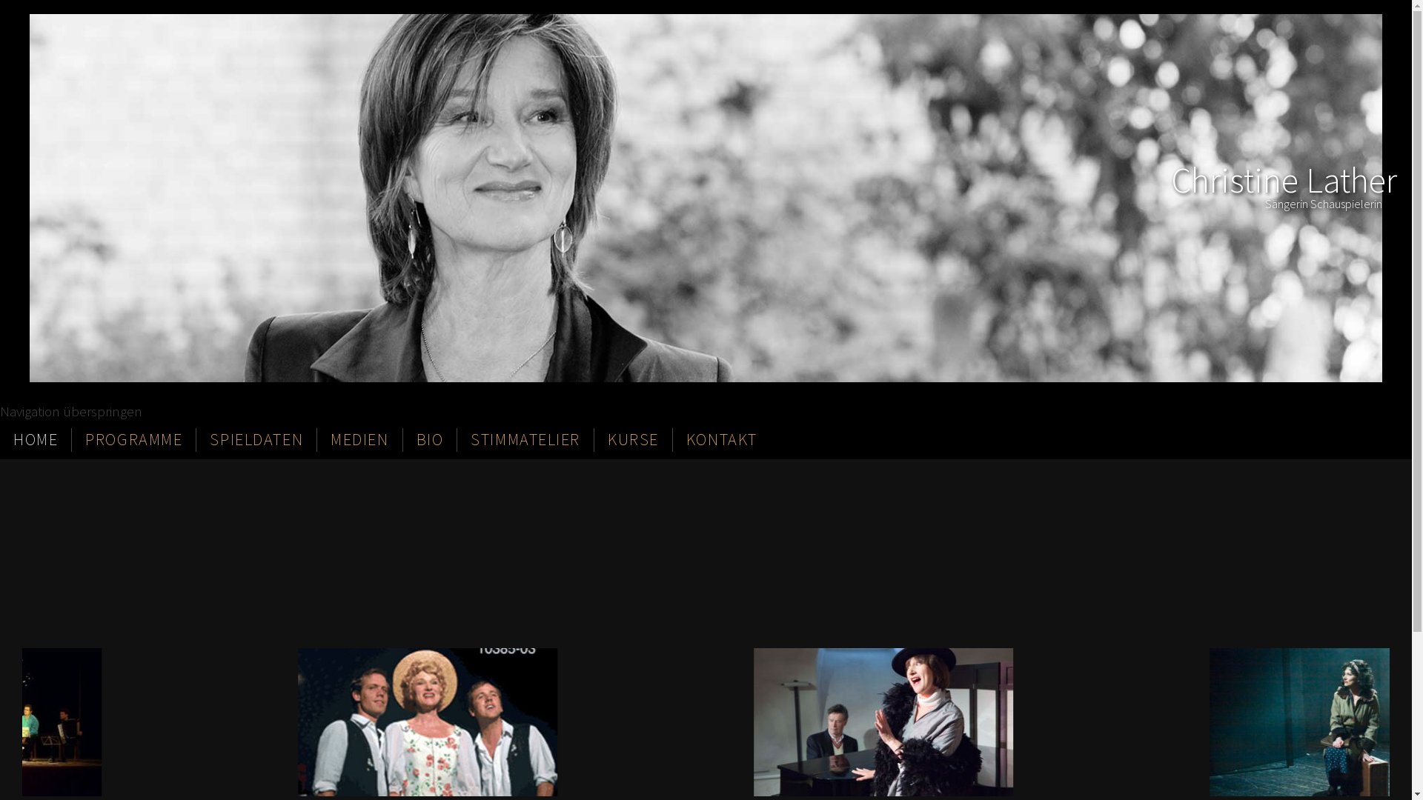  Describe the element at coordinates (133, 440) in the screenshot. I see `PROGRAMME` at that location.